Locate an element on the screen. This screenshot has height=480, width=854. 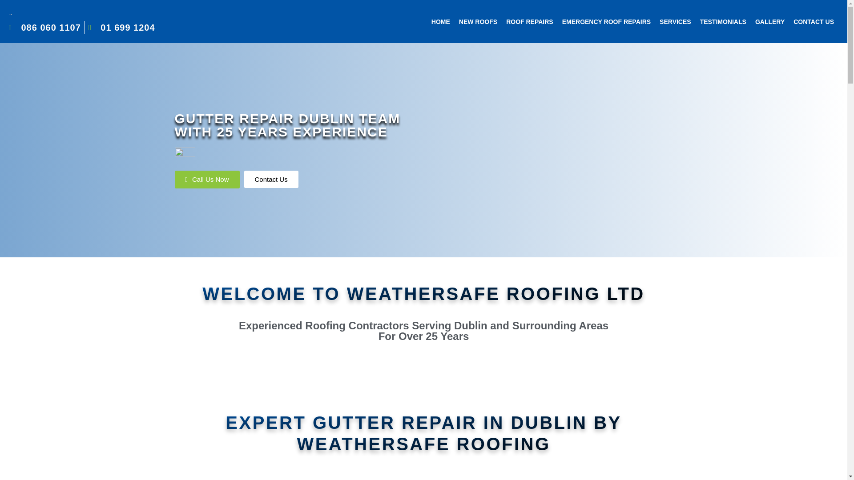
EMERGENCY ROOF REPAIRS is located at coordinates (606, 21).